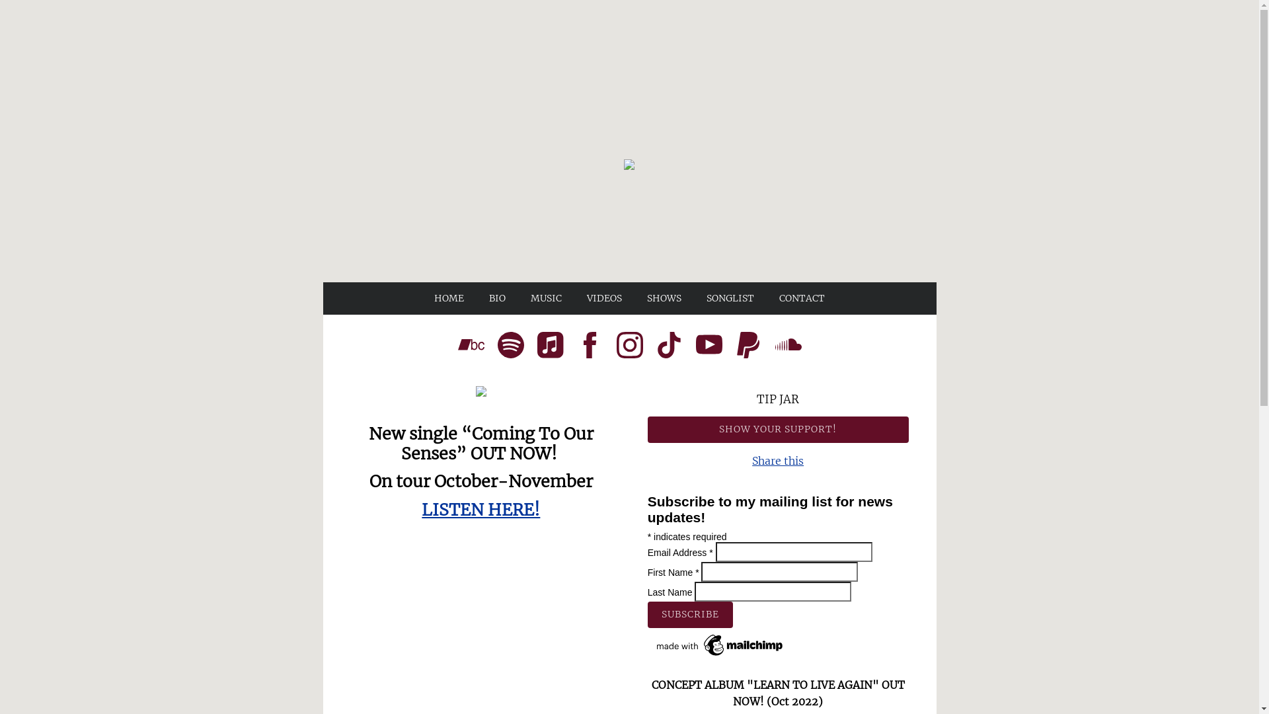  I want to click on https://open.spotify.com/artist/0YgfNdH17gdzoVBrl3DwXK, so click(510, 347).